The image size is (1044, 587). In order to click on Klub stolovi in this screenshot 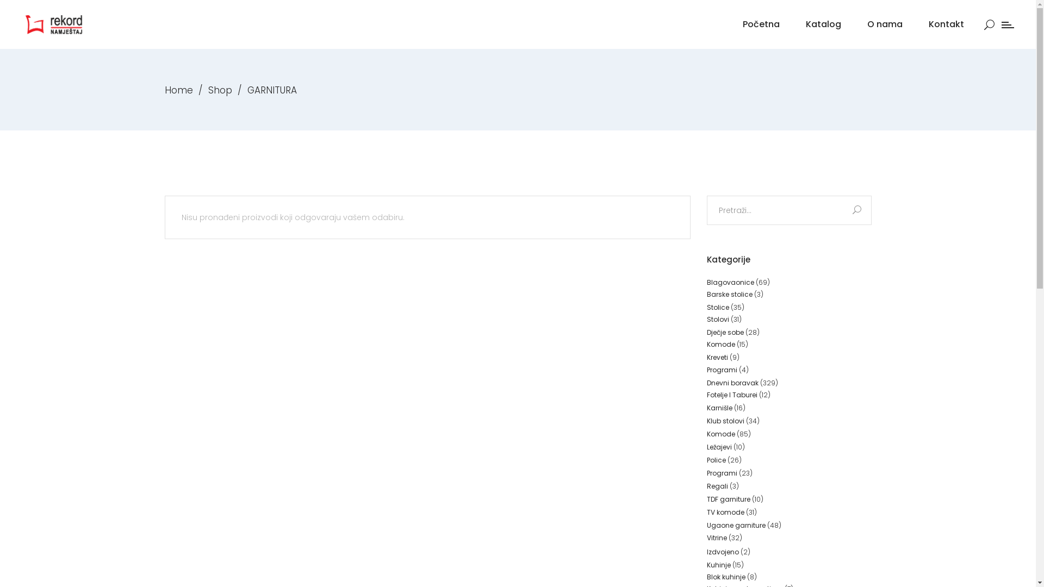, I will do `click(725, 421)`.